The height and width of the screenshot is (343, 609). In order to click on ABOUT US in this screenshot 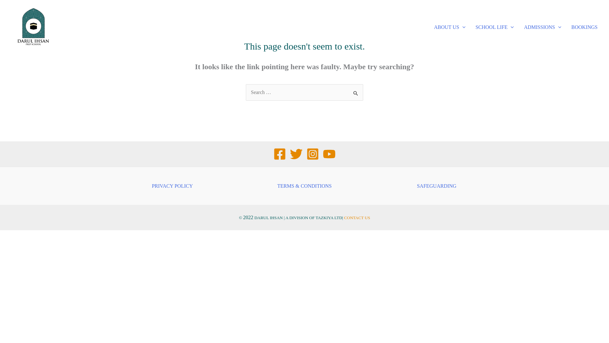, I will do `click(449, 27)`.